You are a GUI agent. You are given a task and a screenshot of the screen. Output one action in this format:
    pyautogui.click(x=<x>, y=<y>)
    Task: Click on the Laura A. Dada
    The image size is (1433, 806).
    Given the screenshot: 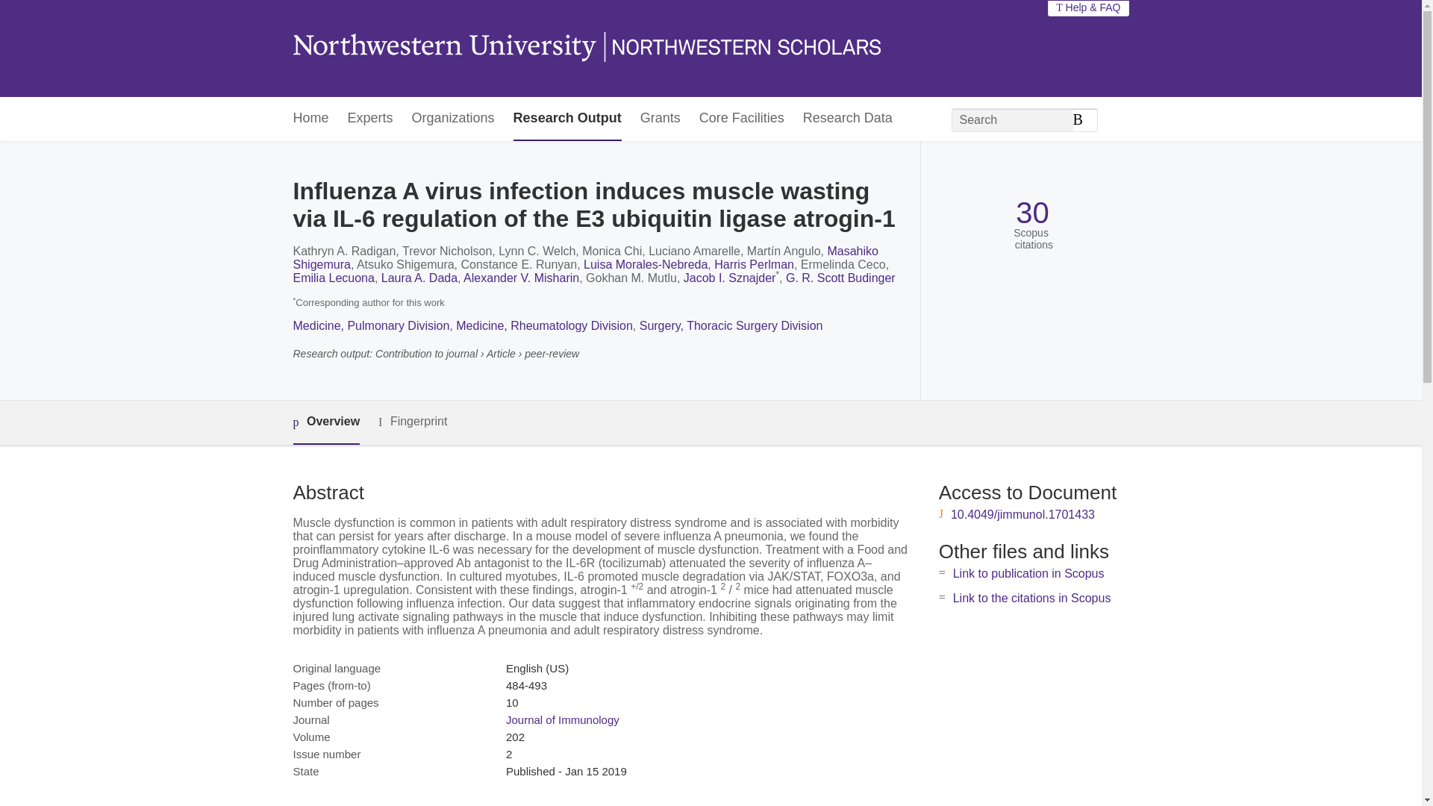 What is the action you would take?
    pyautogui.click(x=419, y=278)
    